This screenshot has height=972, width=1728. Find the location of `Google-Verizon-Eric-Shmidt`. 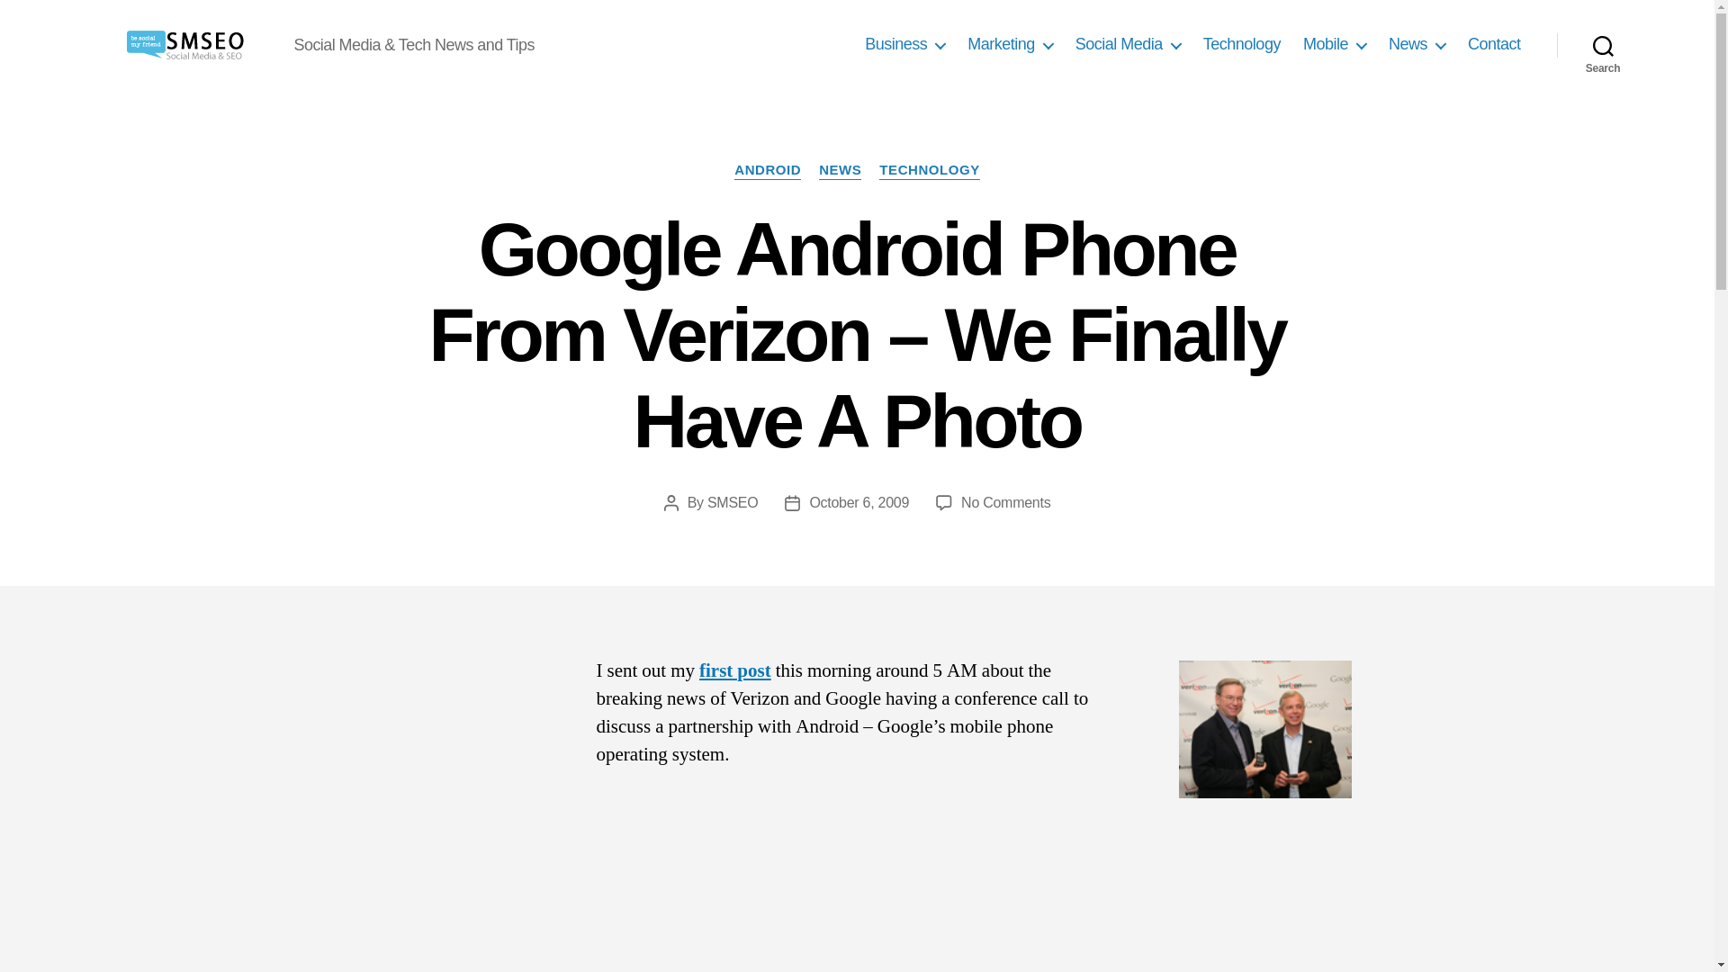

Google-Verizon-Eric-Shmidt is located at coordinates (1264, 729).